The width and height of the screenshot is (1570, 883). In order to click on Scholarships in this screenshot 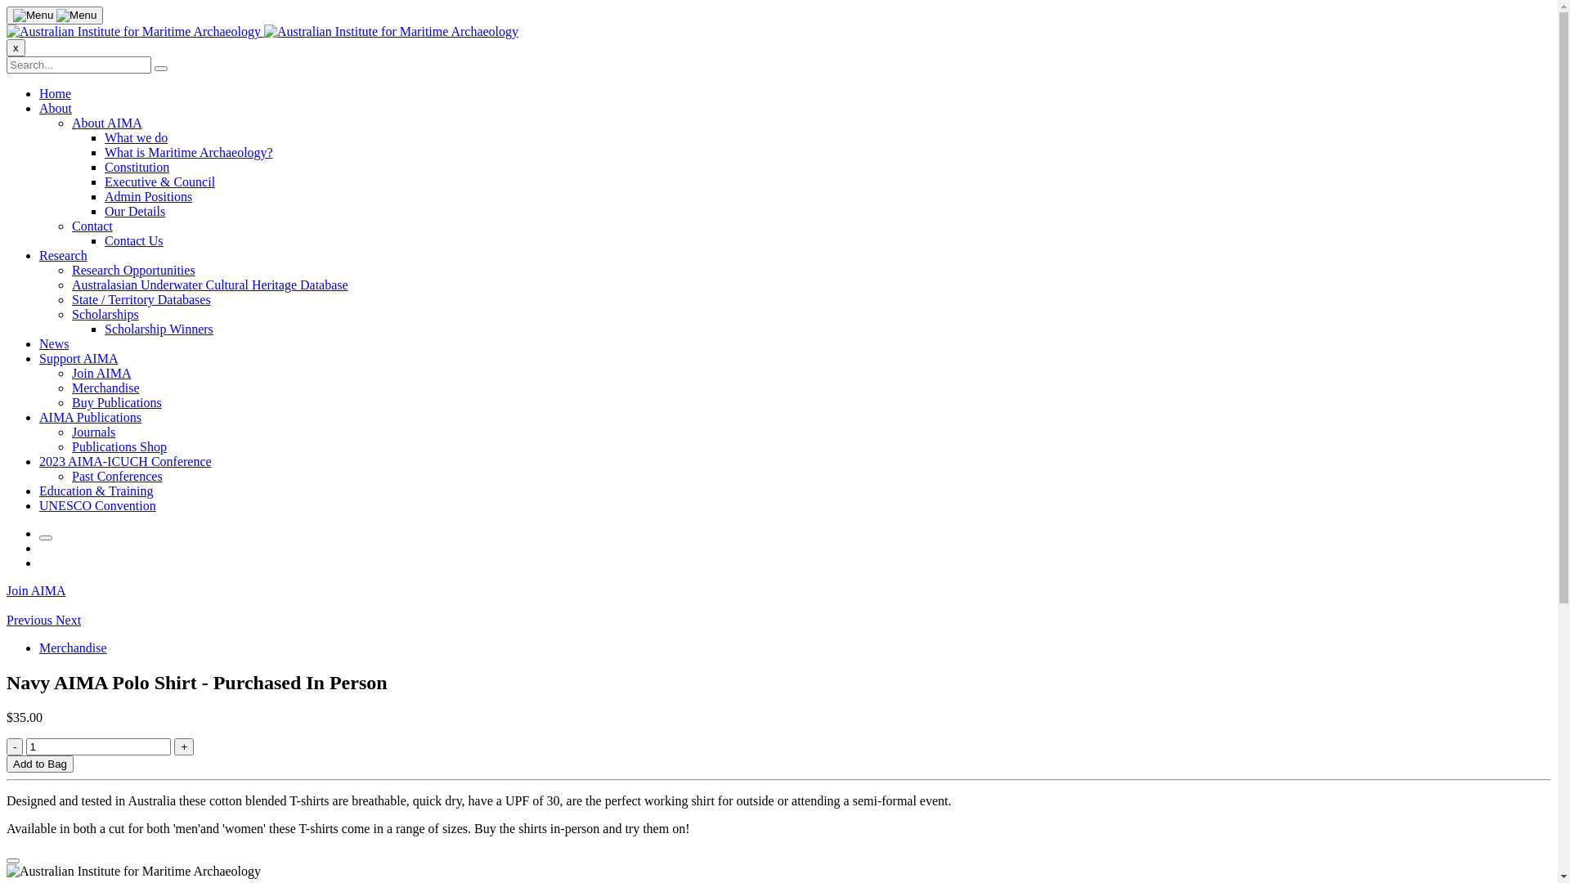, I will do `click(105, 314)`.